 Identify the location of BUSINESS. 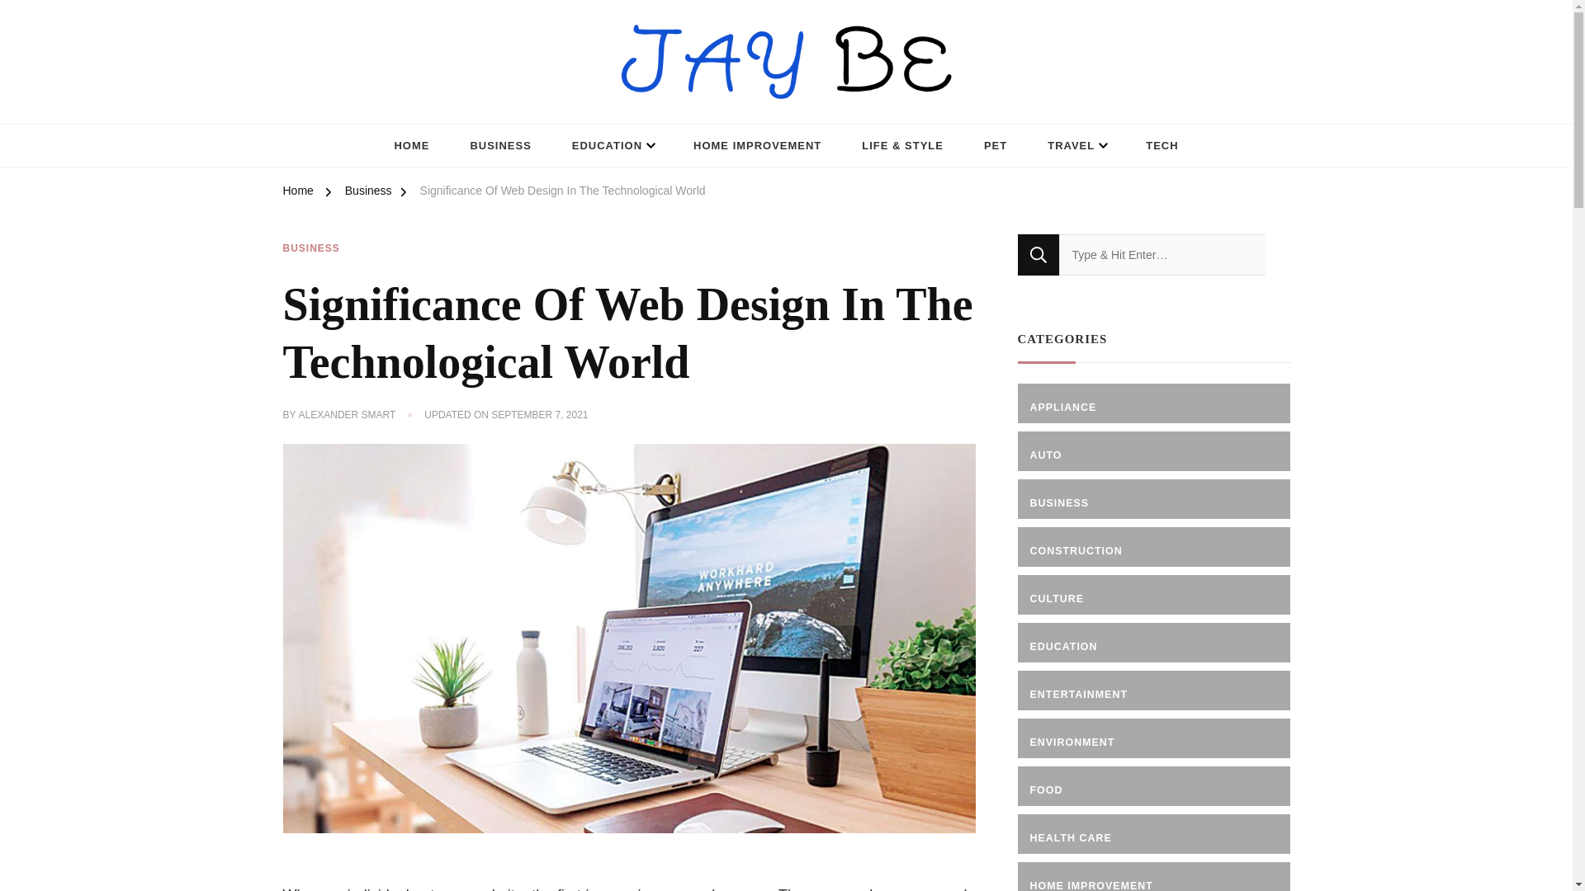
(310, 249).